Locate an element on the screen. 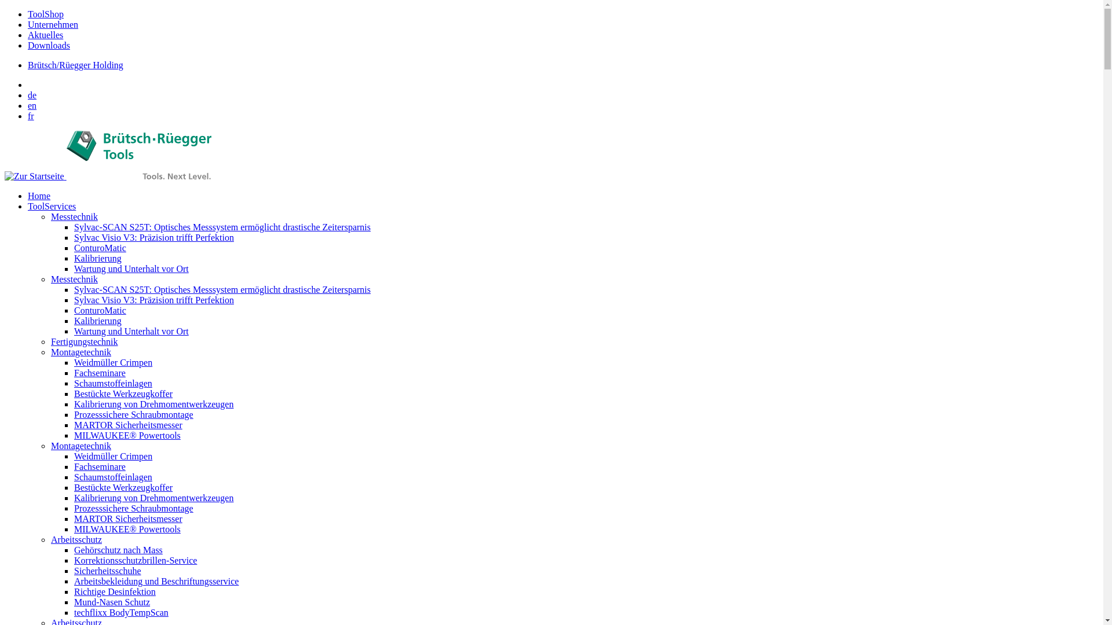  Richtige Desinfektion is located at coordinates (115, 591).